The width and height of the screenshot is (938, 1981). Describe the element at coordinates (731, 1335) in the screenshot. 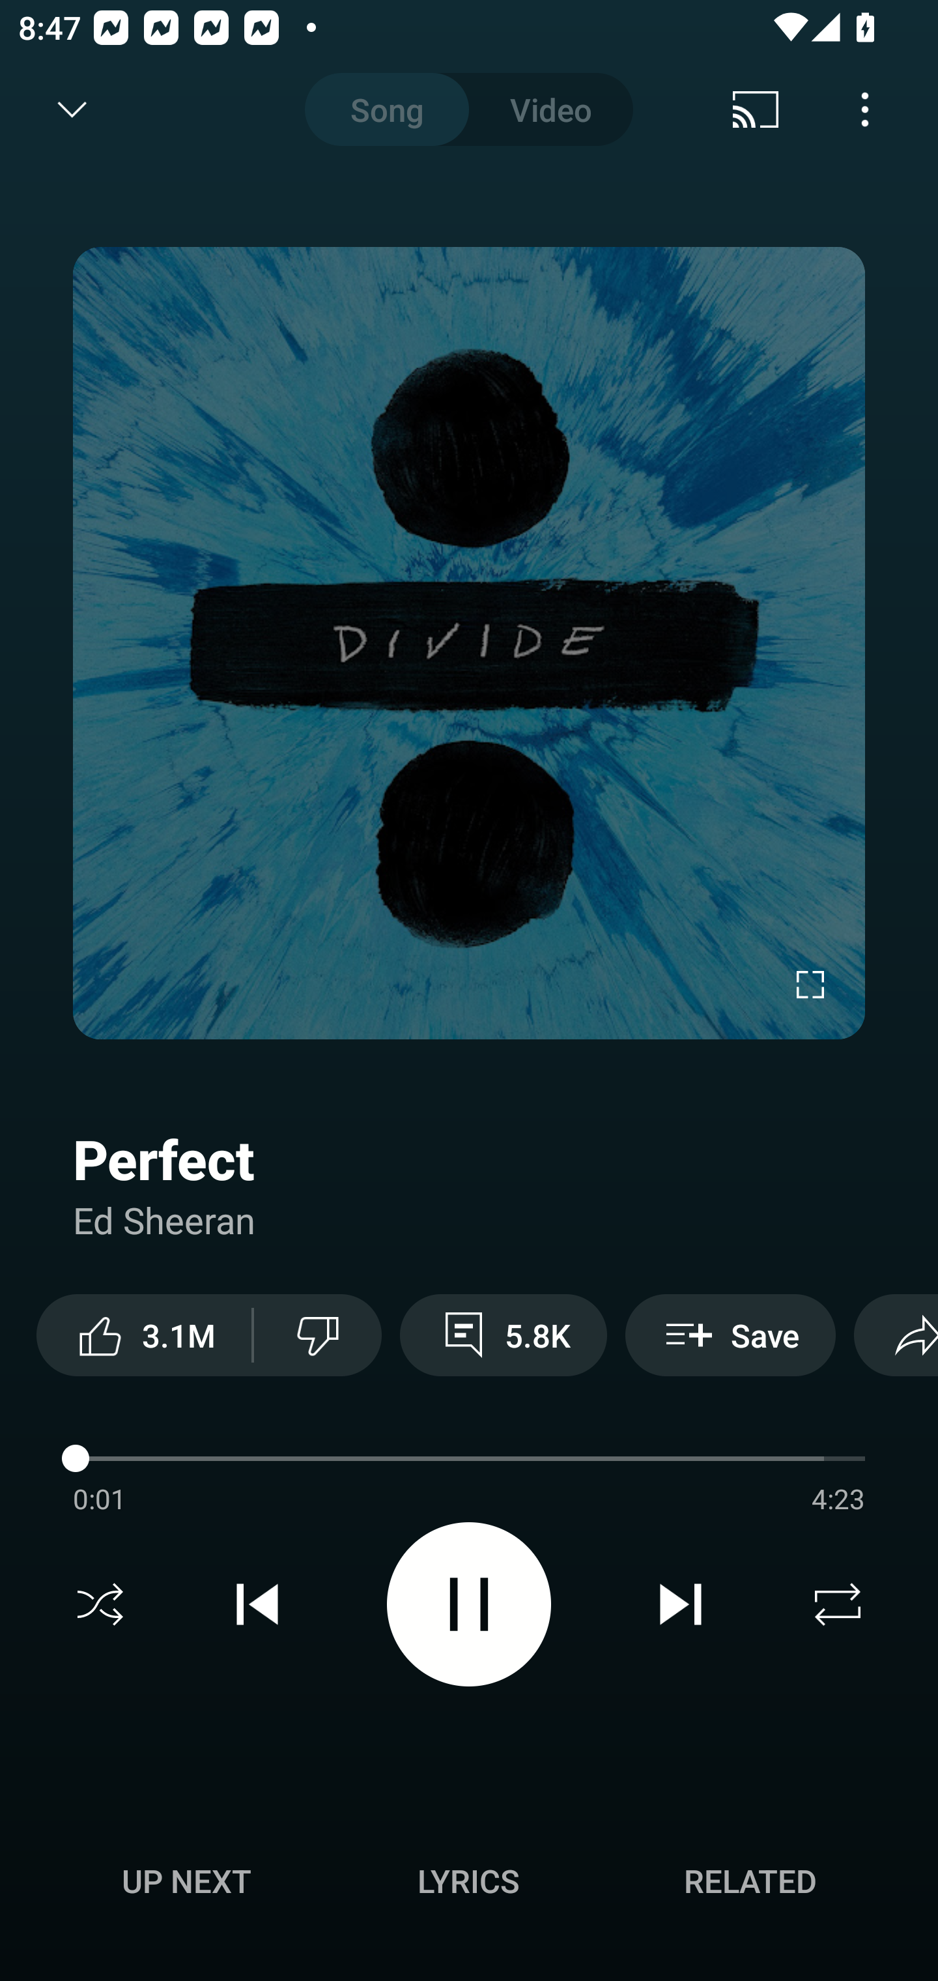

I see `Save Save to playlist` at that location.